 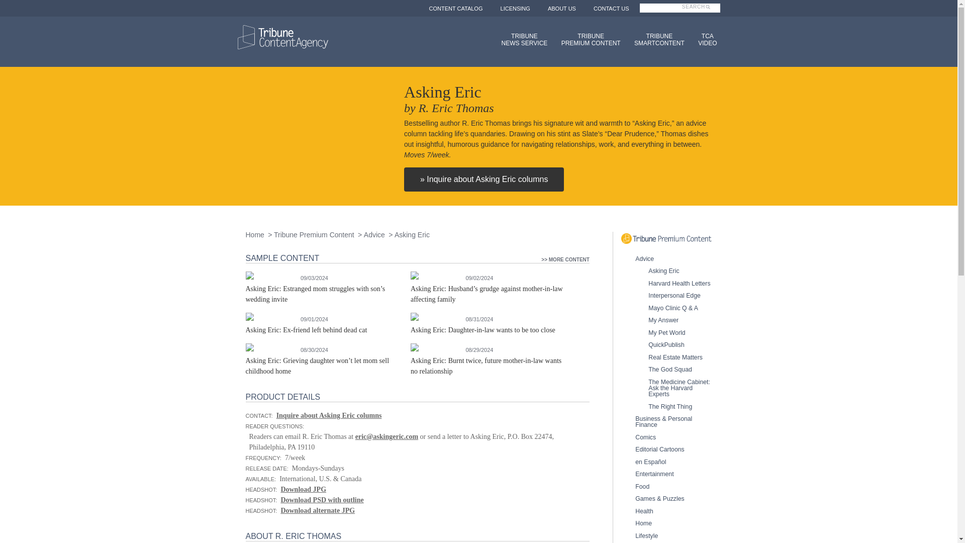 I want to click on CONTENT CATALOG, so click(x=588, y=39).